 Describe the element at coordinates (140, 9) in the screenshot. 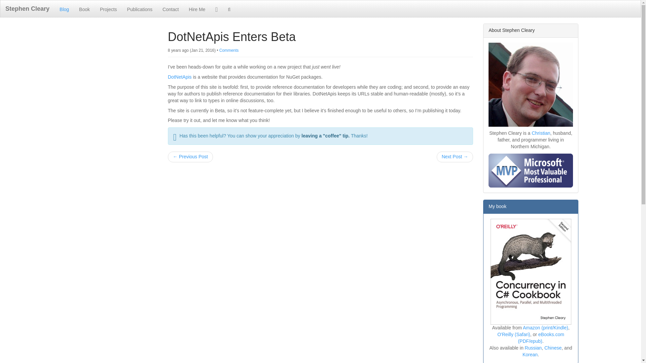

I see `Publications` at that location.